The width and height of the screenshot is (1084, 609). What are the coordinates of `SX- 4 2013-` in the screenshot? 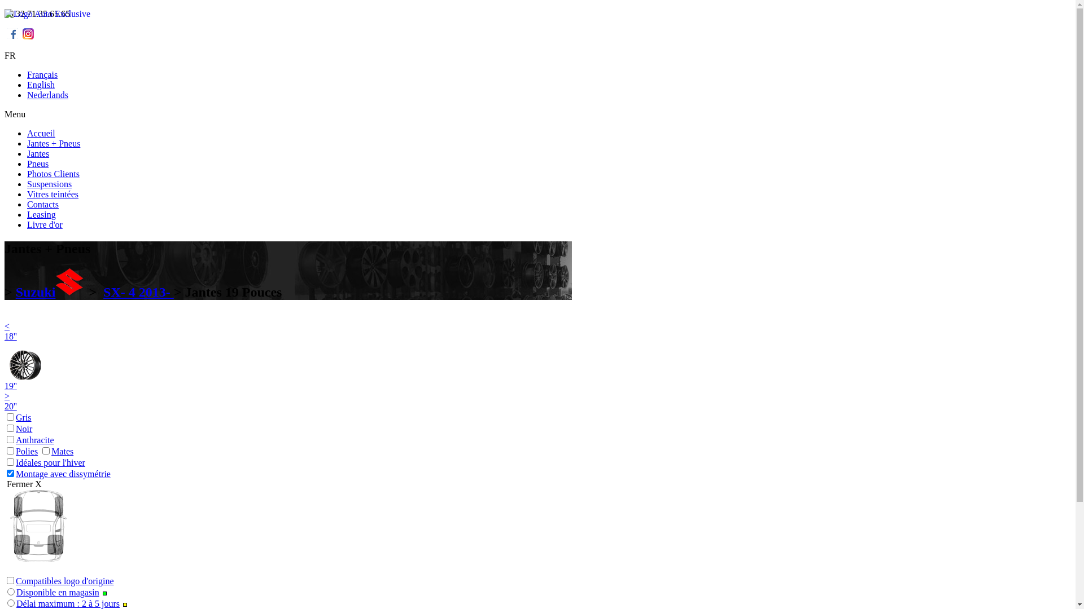 It's located at (139, 292).